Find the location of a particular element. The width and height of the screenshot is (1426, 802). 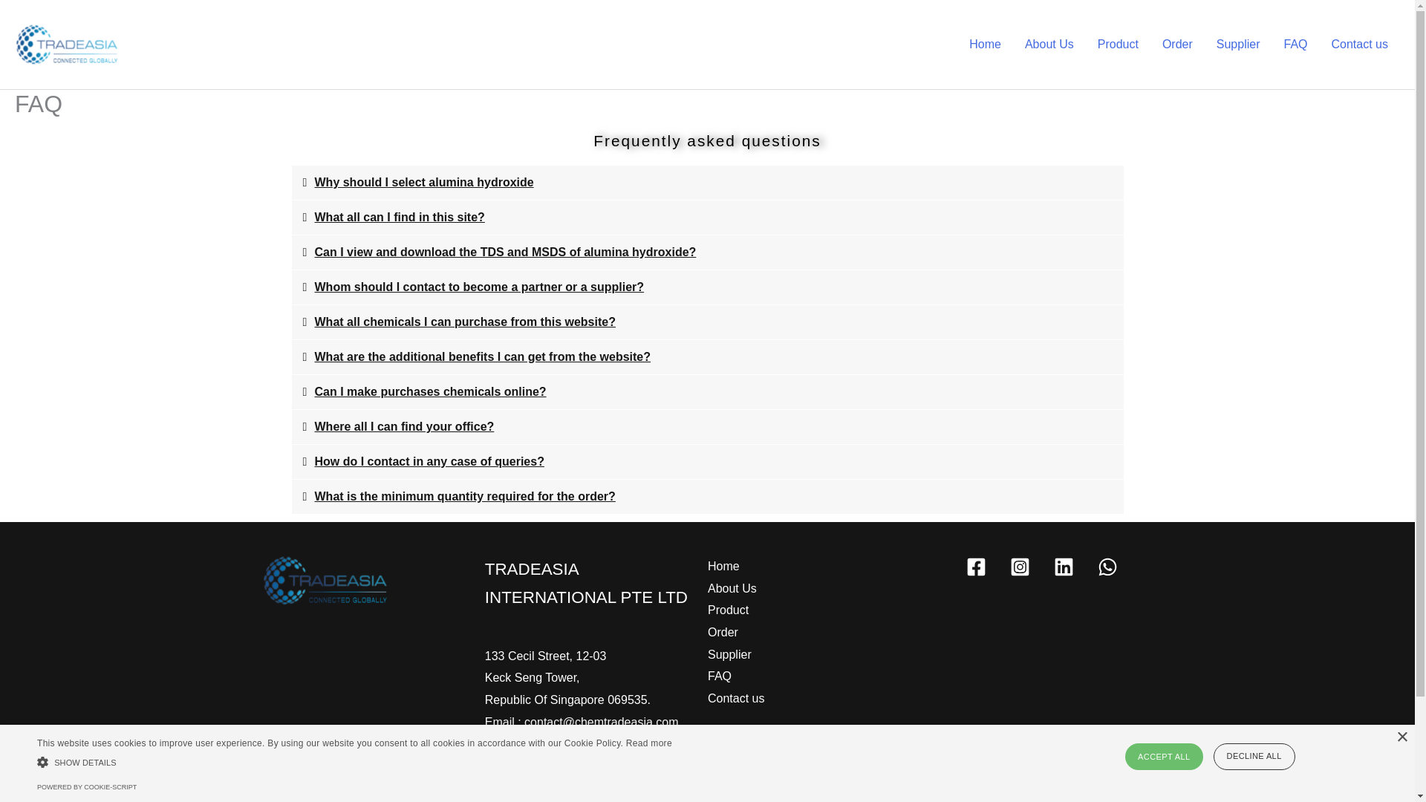

What is the minimum quantity required for the order? is located at coordinates (465, 496).